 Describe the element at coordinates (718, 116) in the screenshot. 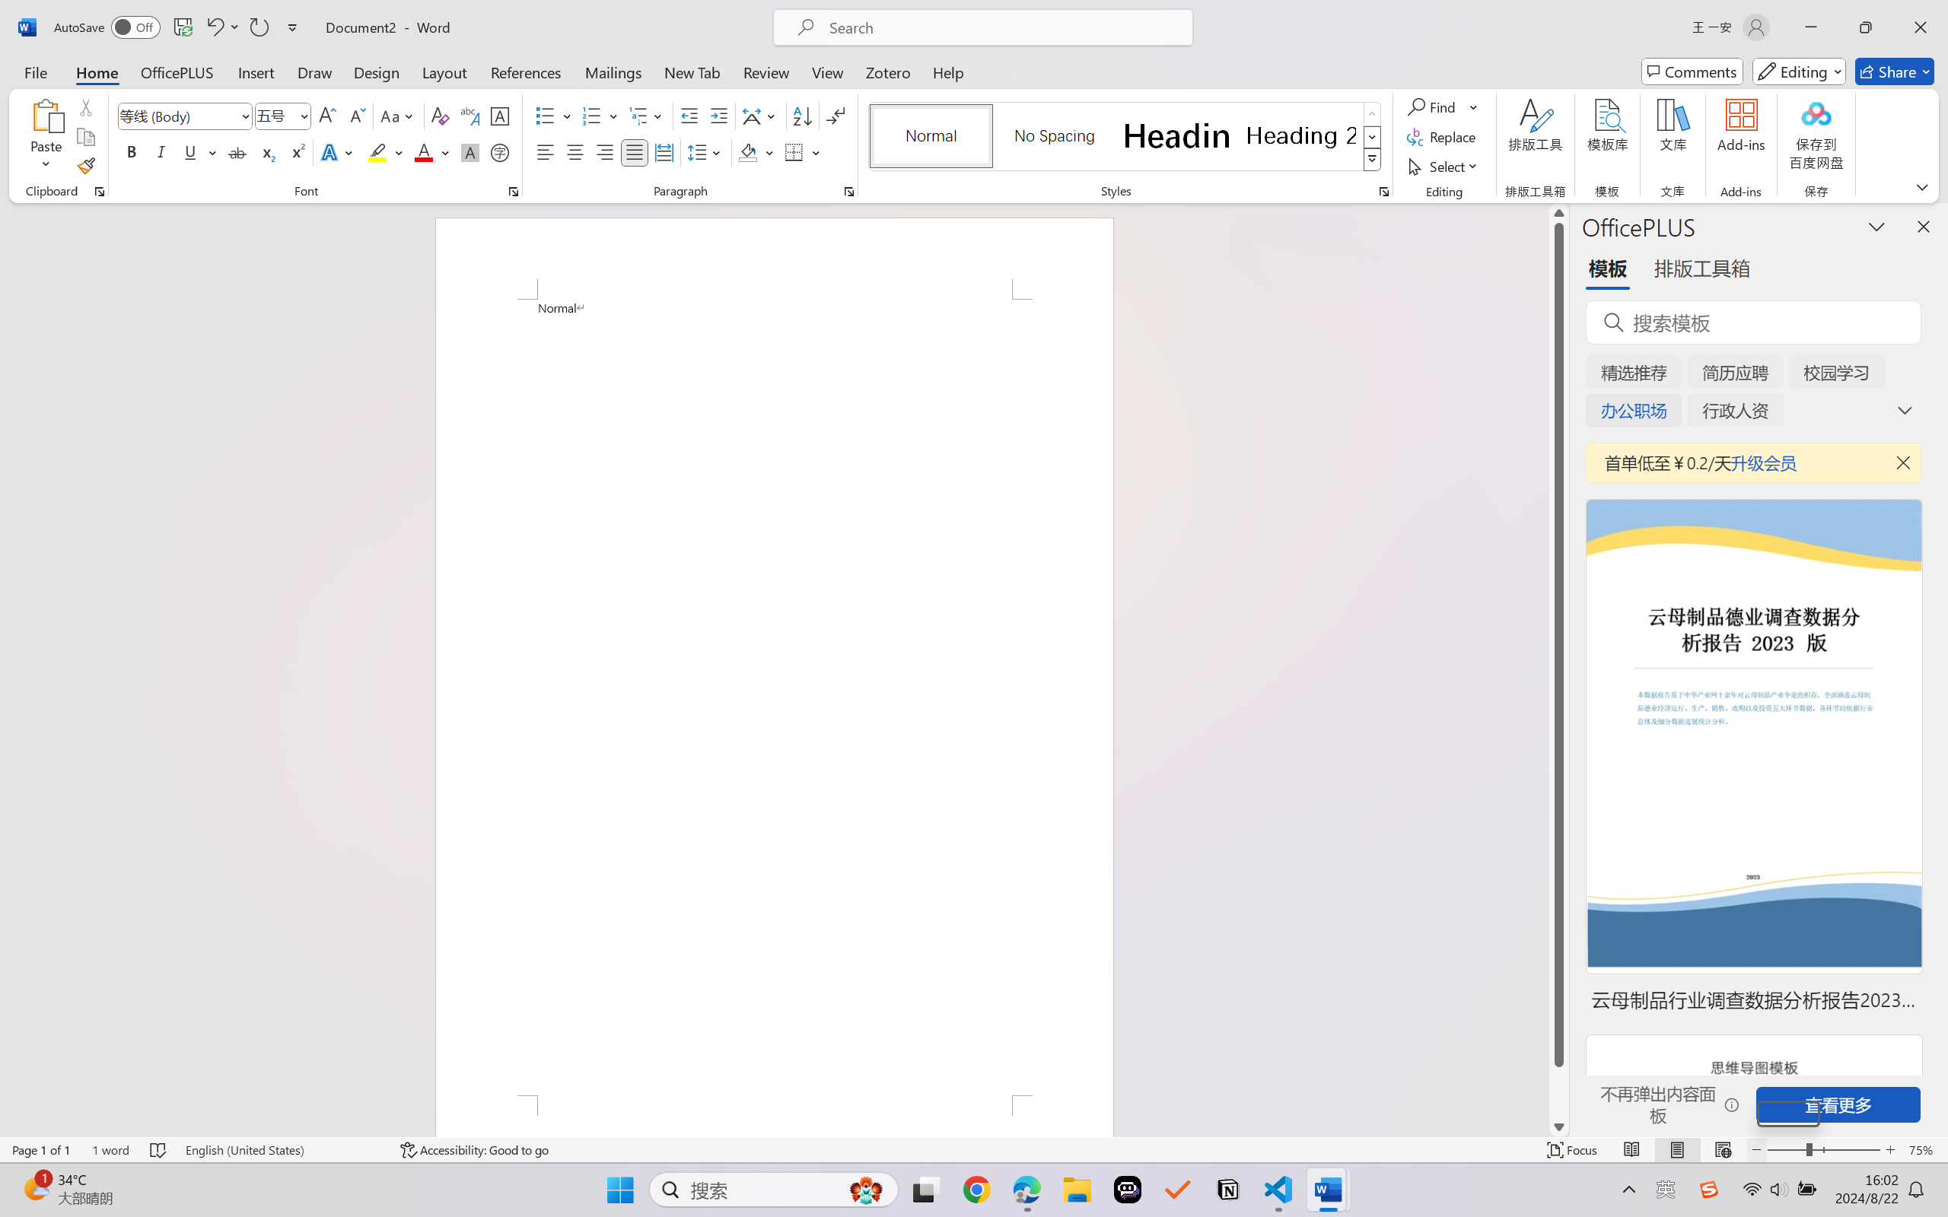

I see `Increase Indent` at that location.